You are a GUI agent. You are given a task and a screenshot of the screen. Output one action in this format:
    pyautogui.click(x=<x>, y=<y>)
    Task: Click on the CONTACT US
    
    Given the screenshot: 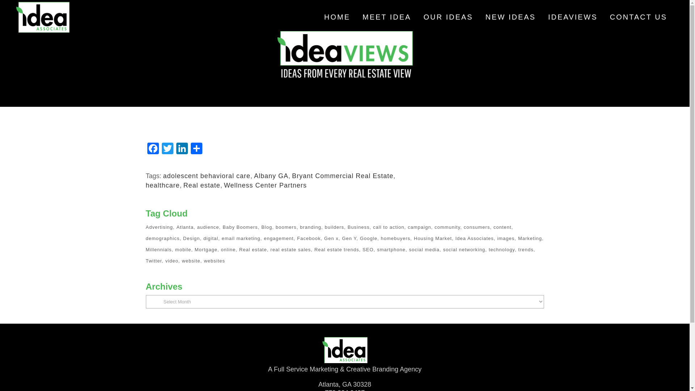 What is the action you would take?
    pyautogui.click(x=639, y=17)
    